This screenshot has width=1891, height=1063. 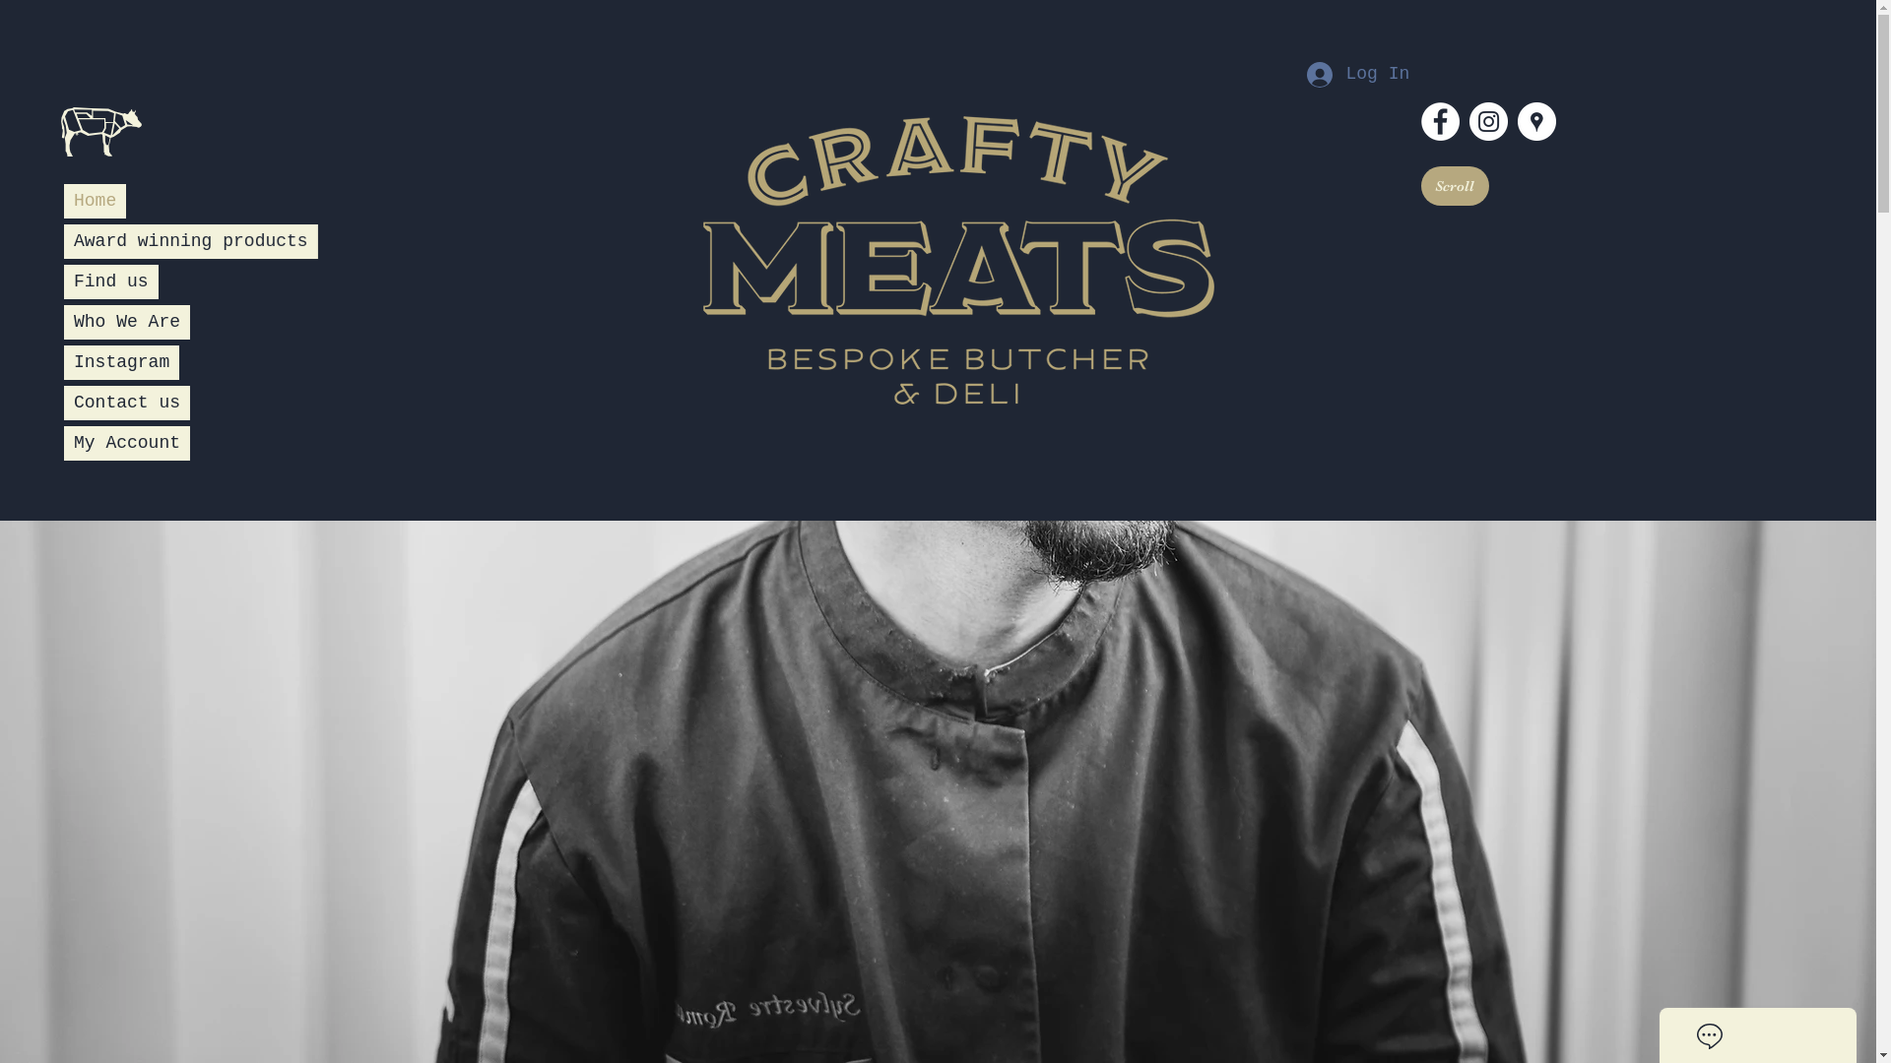 What do you see at coordinates (191, 242) in the screenshot?
I see `Award winning products` at bounding box center [191, 242].